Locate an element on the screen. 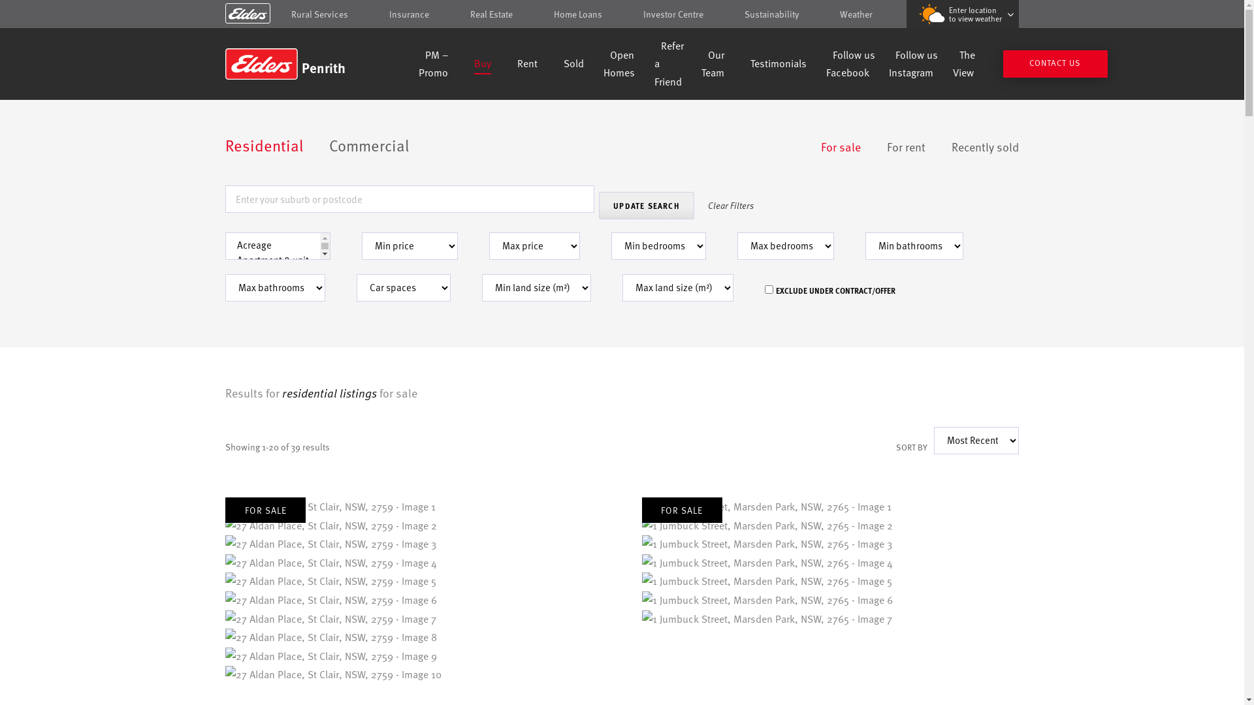  Commercial is located at coordinates (369, 146).